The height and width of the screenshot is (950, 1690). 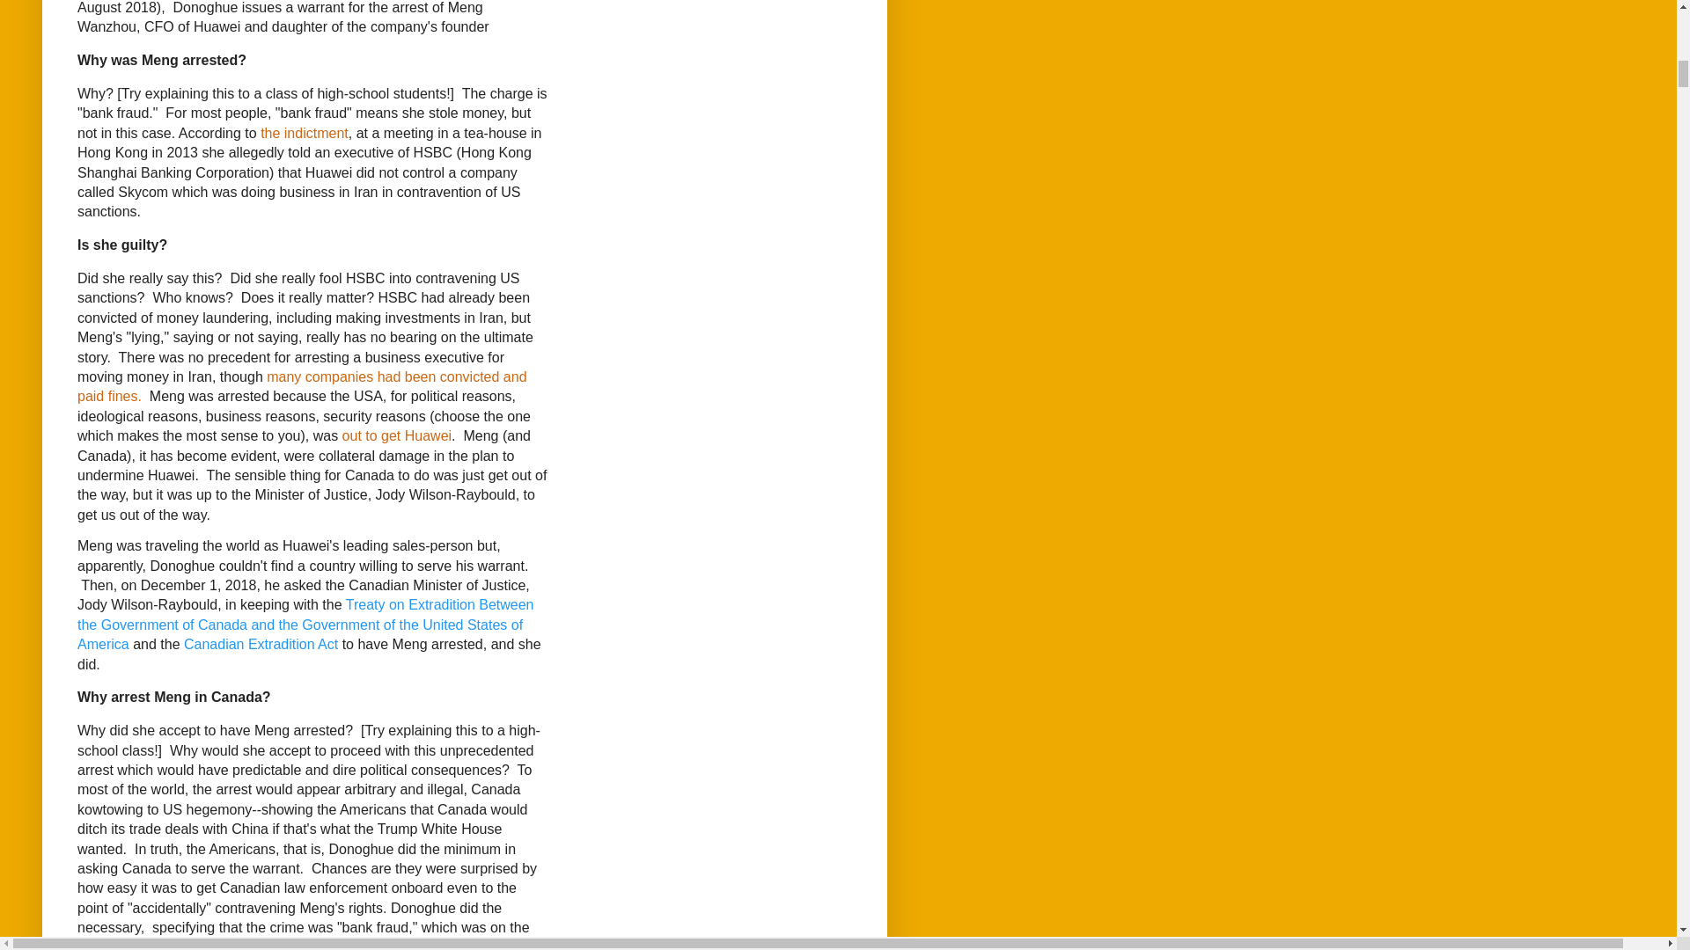 What do you see at coordinates (304, 132) in the screenshot?
I see `the indictment` at bounding box center [304, 132].